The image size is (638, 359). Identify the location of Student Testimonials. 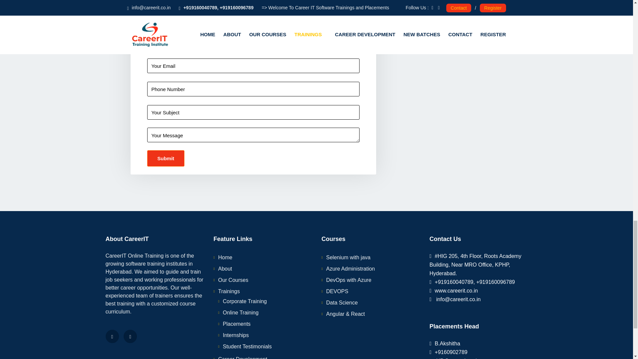
(247, 346).